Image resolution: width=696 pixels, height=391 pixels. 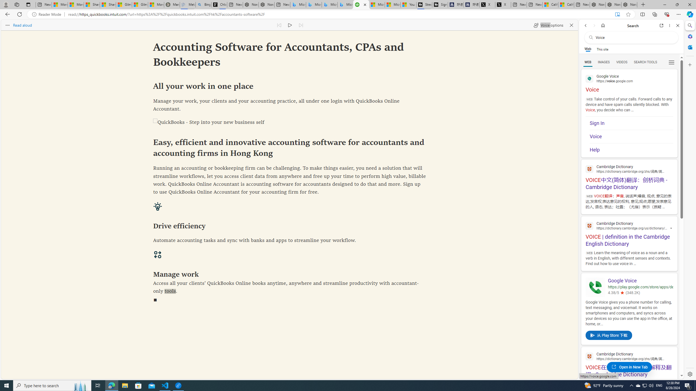 What do you see at coordinates (602, 49) in the screenshot?
I see `This site scope` at bounding box center [602, 49].